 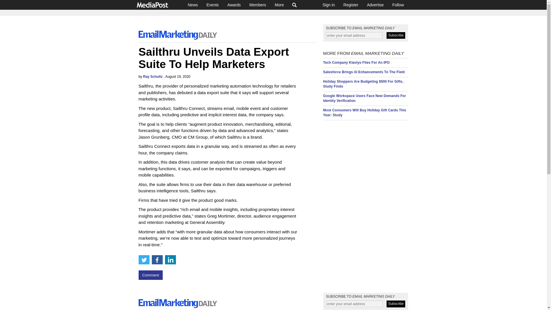 I want to click on Subscribe, so click(x=396, y=304).